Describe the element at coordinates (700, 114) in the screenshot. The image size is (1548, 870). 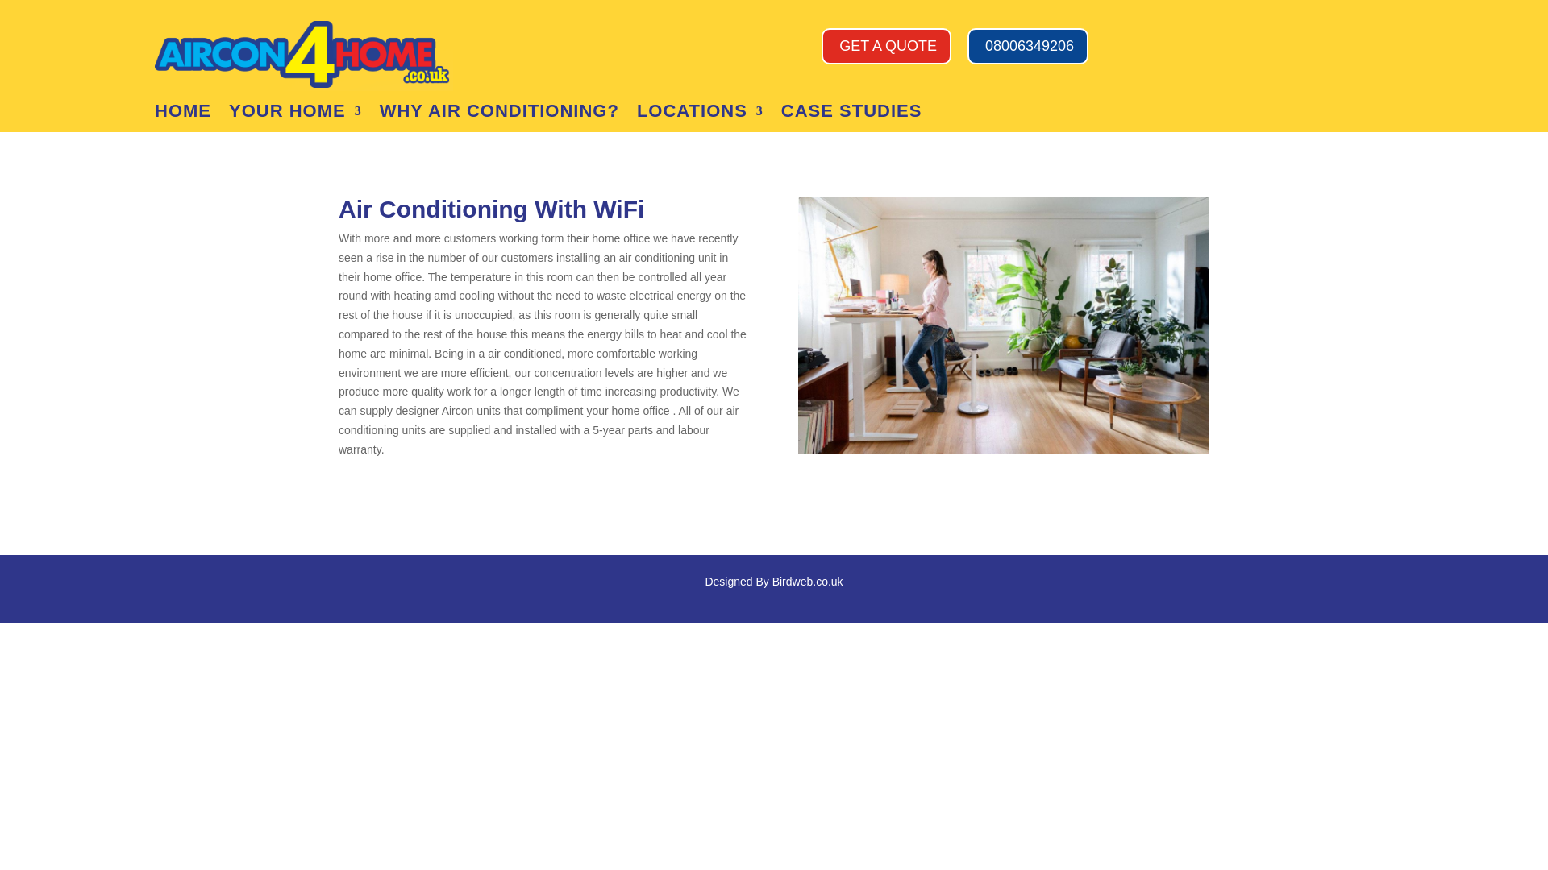
I see `LOCATIONS` at that location.